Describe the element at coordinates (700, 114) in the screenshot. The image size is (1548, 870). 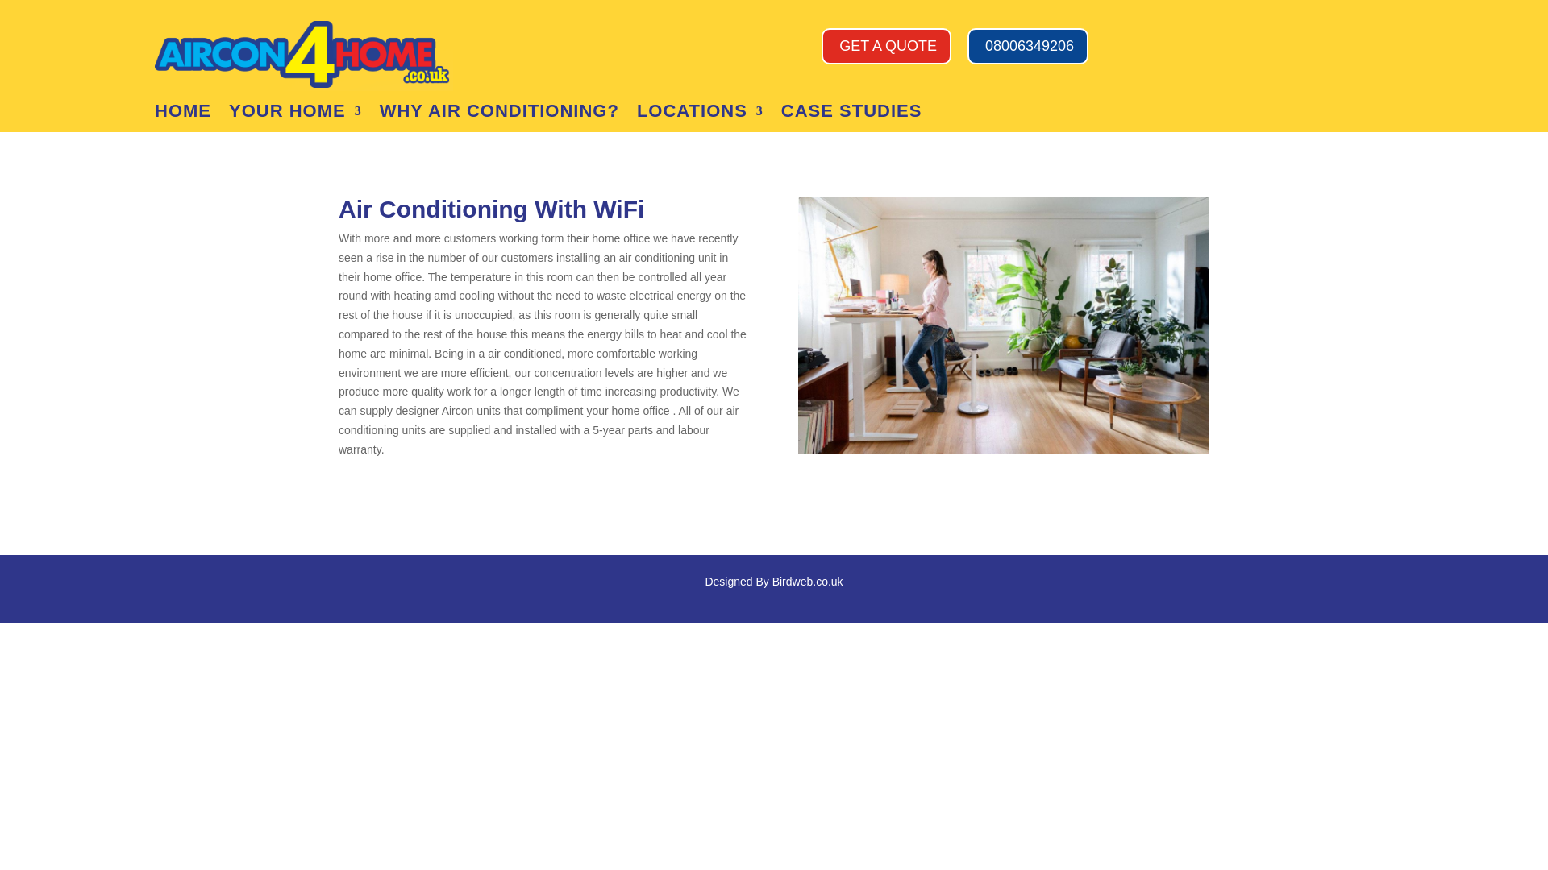
I see `LOCATIONS` at that location.